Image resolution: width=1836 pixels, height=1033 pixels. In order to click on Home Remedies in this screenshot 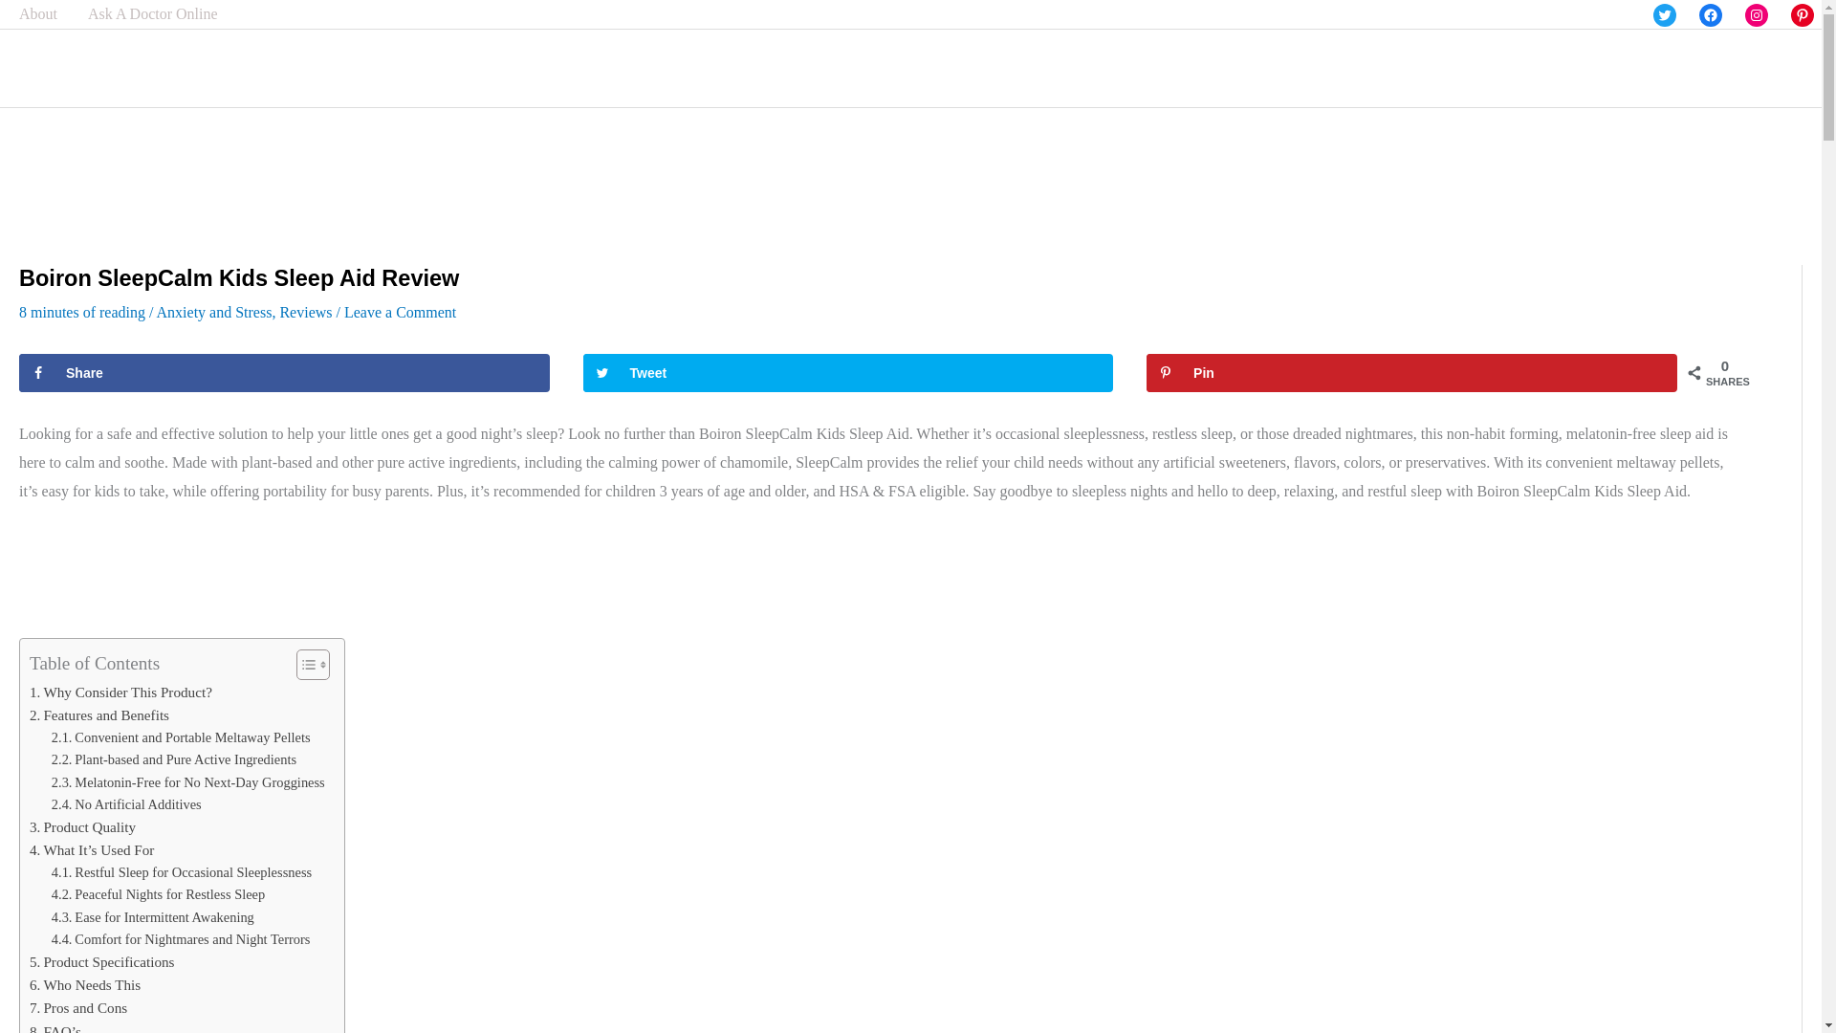, I will do `click(1188, 71)`.